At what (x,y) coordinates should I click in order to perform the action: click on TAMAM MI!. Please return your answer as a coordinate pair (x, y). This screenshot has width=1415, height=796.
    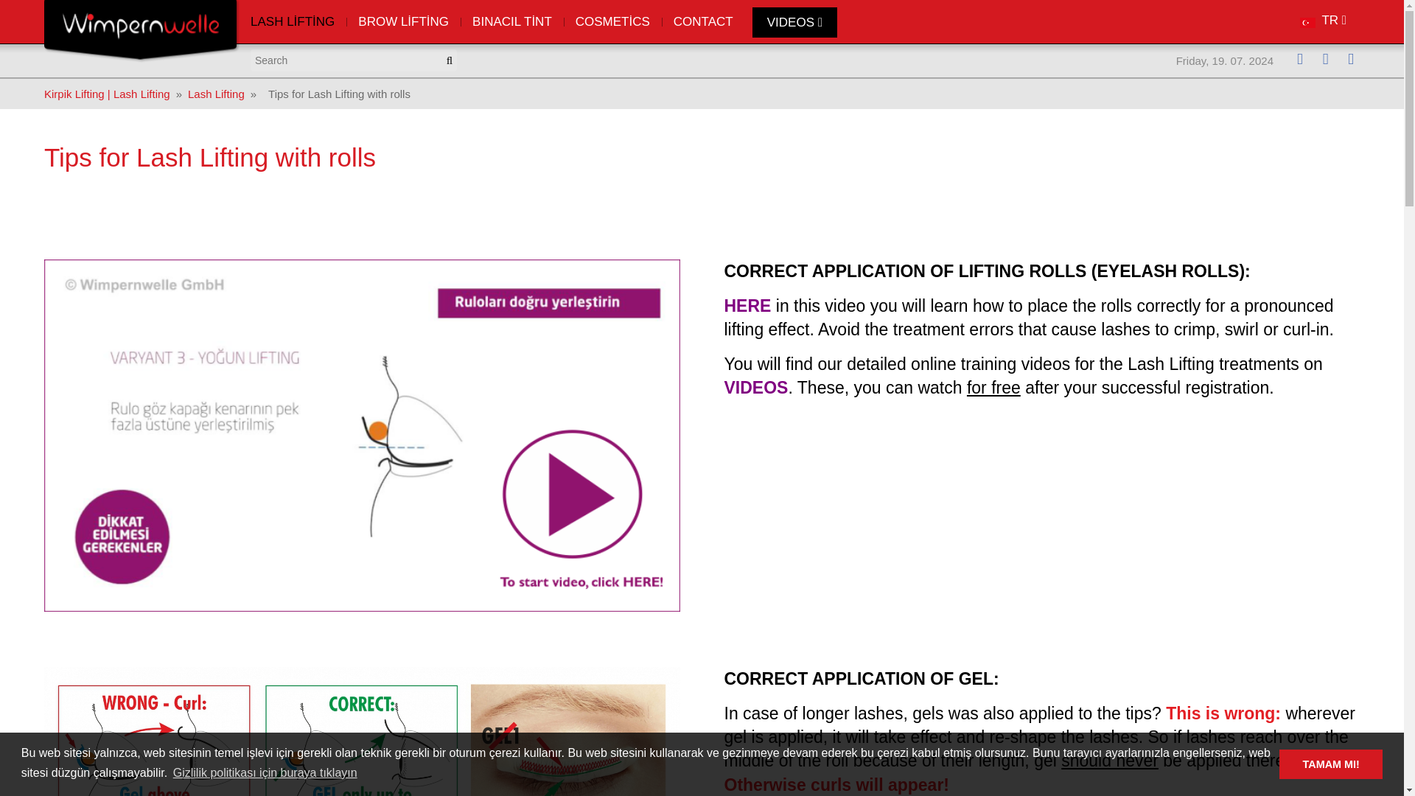
    Looking at the image, I should click on (1330, 764).